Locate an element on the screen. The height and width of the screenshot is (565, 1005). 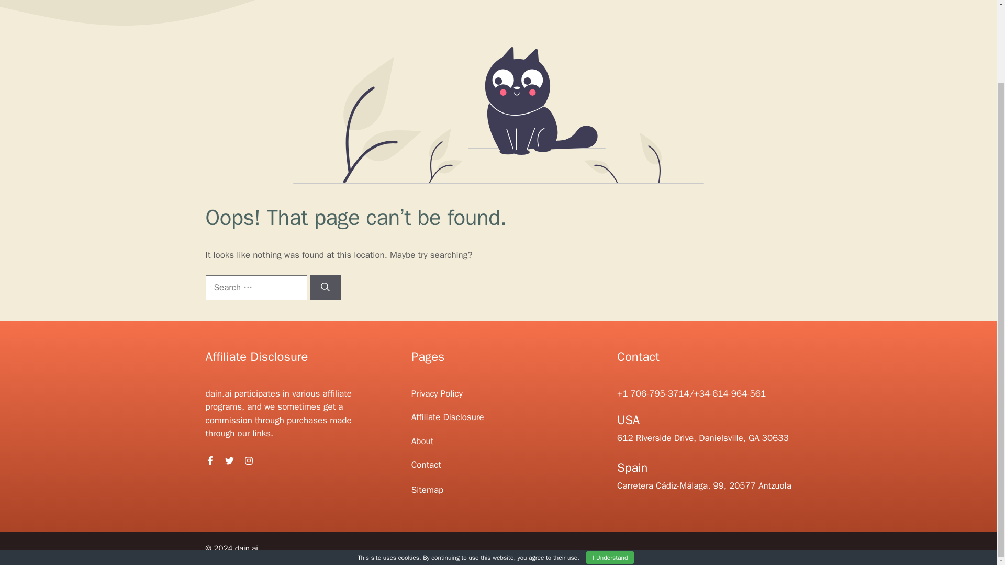
Search for: is located at coordinates (255, 287).